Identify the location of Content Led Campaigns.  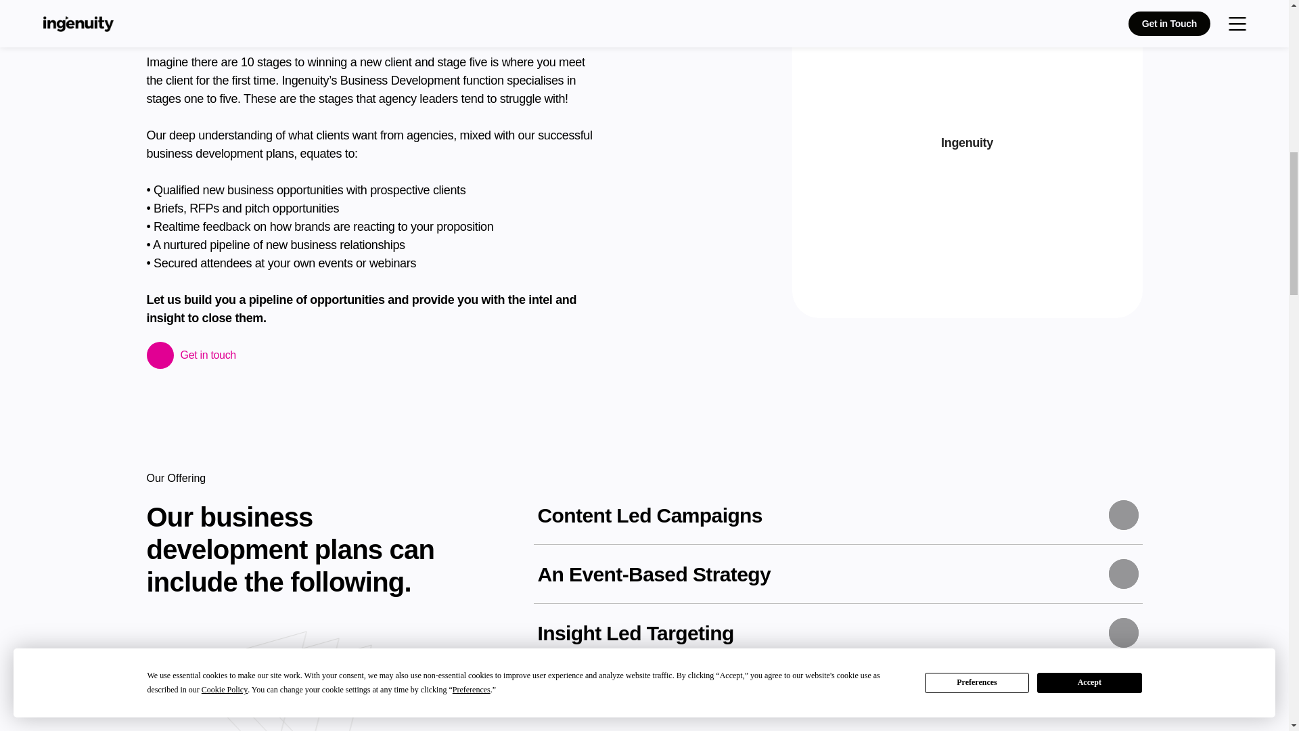
(837, 521).